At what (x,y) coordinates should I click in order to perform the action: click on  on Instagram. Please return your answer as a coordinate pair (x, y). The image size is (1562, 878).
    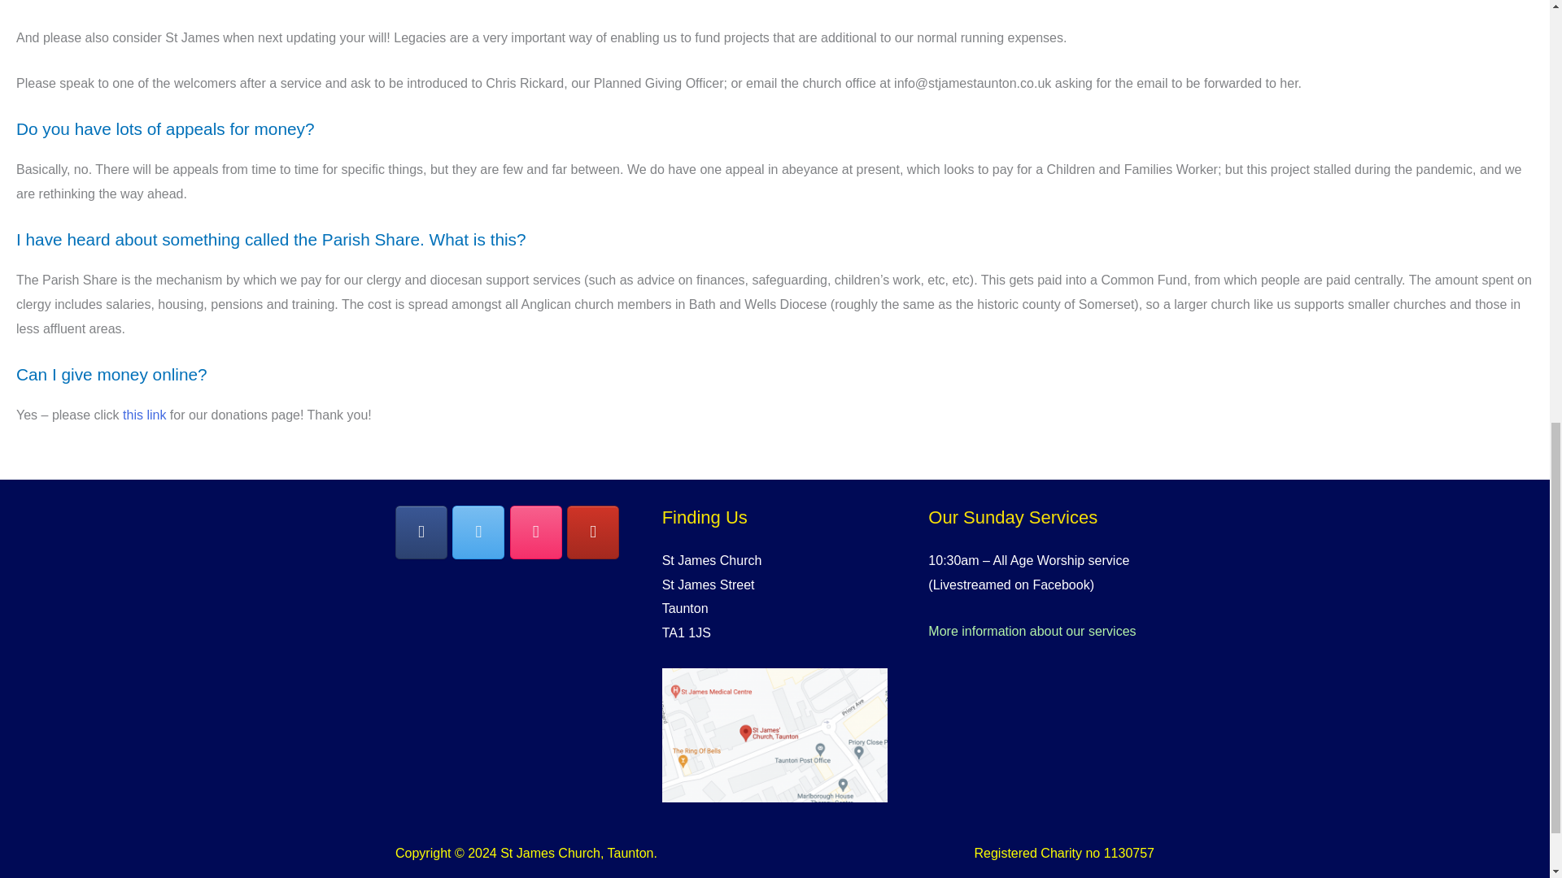
    Looking at the image, I should click on (536, 532).